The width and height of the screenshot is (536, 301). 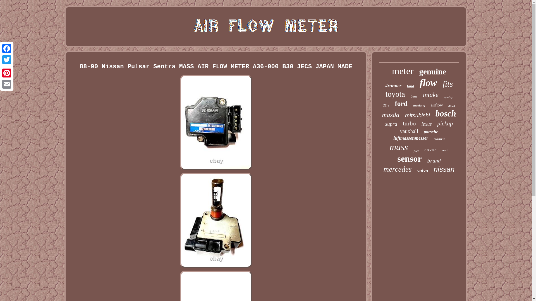 I want to click on subaru, so click(x=439, y=139).